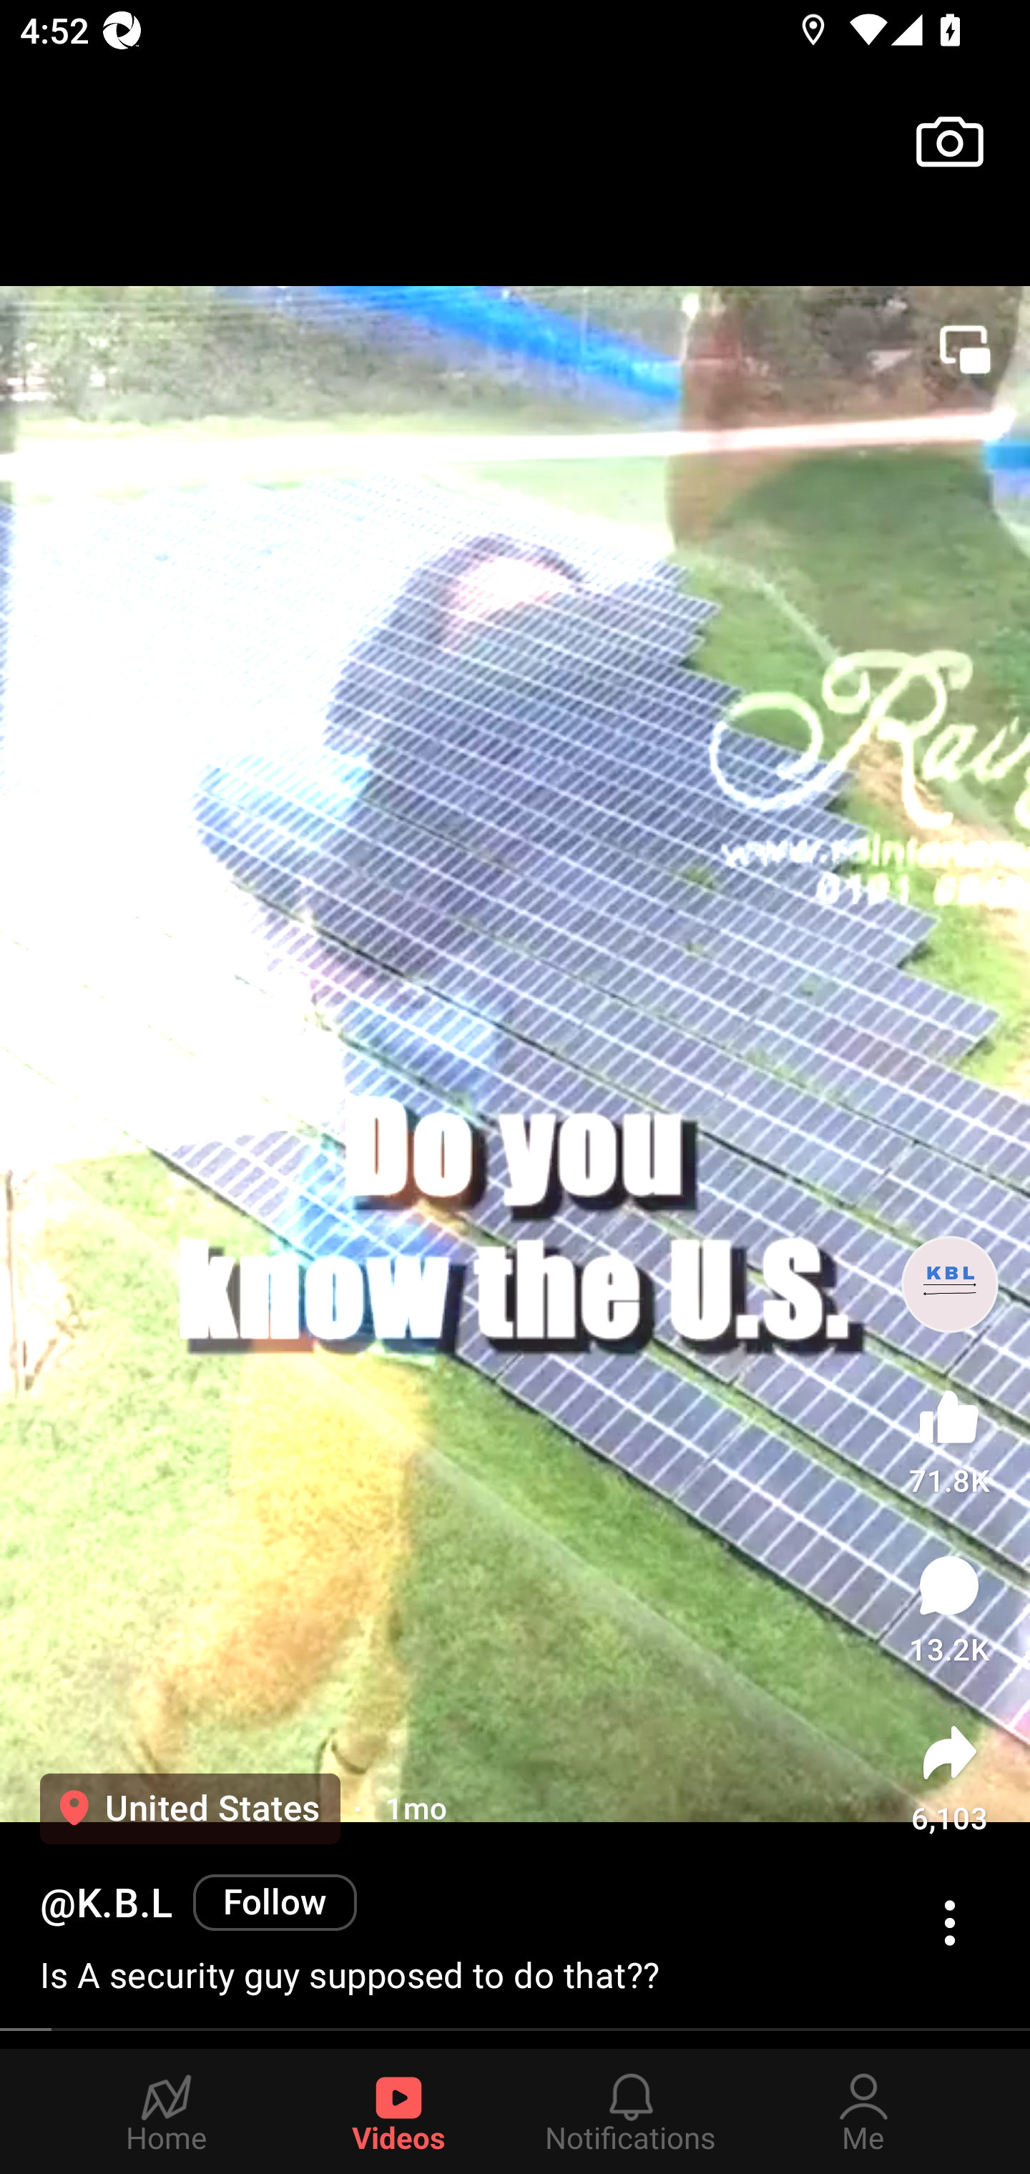 The height and width of the screenshot is (2174, 1030). What do you see at coordinates (190, 1808) in the screenshot?
I see `United States` at bounding box center [190, 1808].